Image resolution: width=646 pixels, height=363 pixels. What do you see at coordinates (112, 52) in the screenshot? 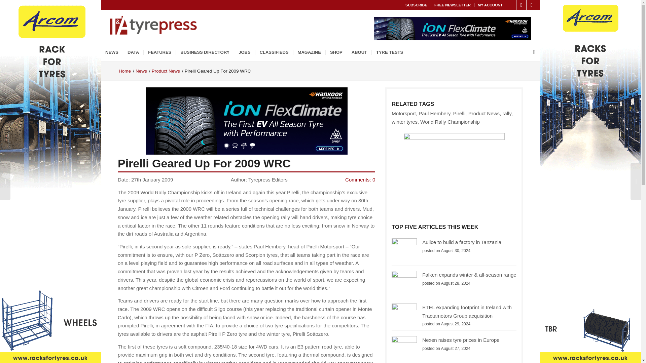
I see `NEWS` at bounding box center [112, 52].